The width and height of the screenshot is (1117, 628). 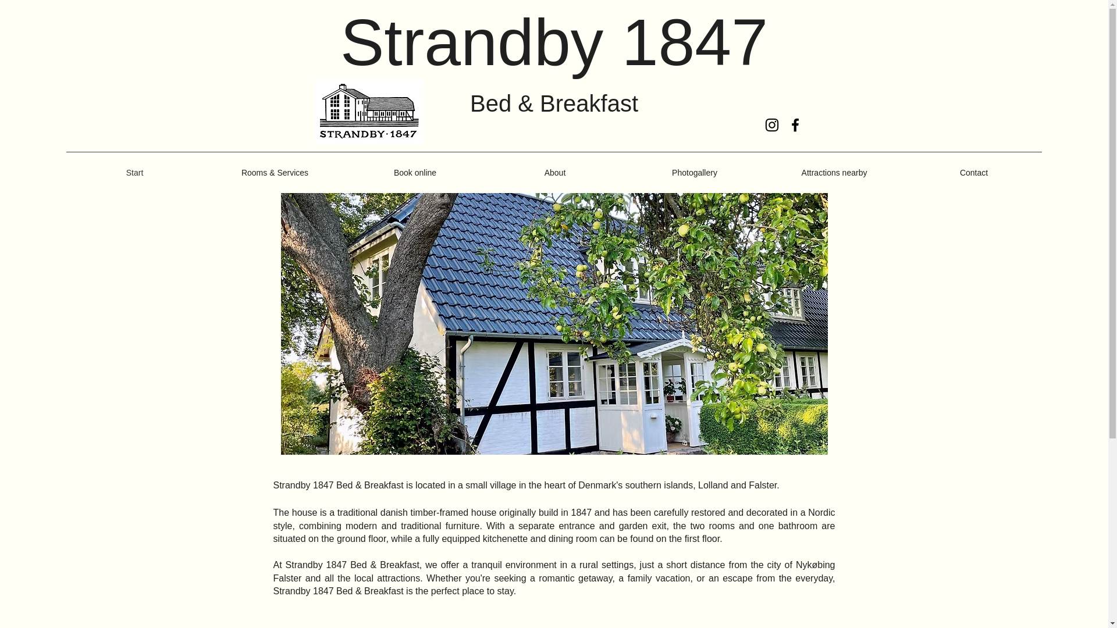 What do you see at coordinates (694, 173) in the screenshot?
I see `Photogallery` at bounding box center [694, 173].